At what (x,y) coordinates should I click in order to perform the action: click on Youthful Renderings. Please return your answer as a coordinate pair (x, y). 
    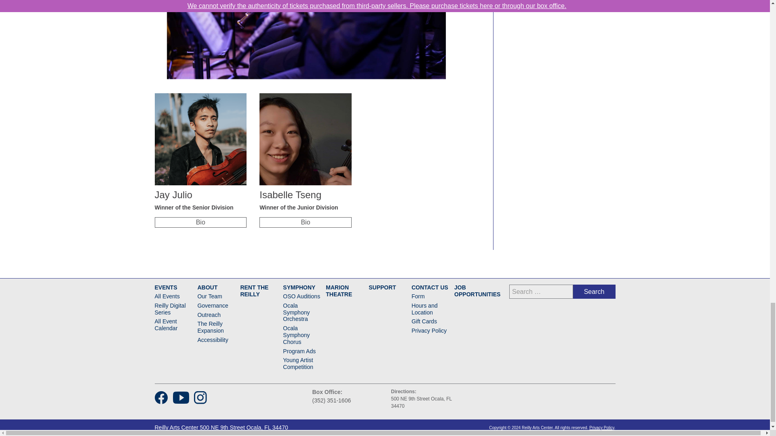
    Looking at the image, I should click on (306, 40).